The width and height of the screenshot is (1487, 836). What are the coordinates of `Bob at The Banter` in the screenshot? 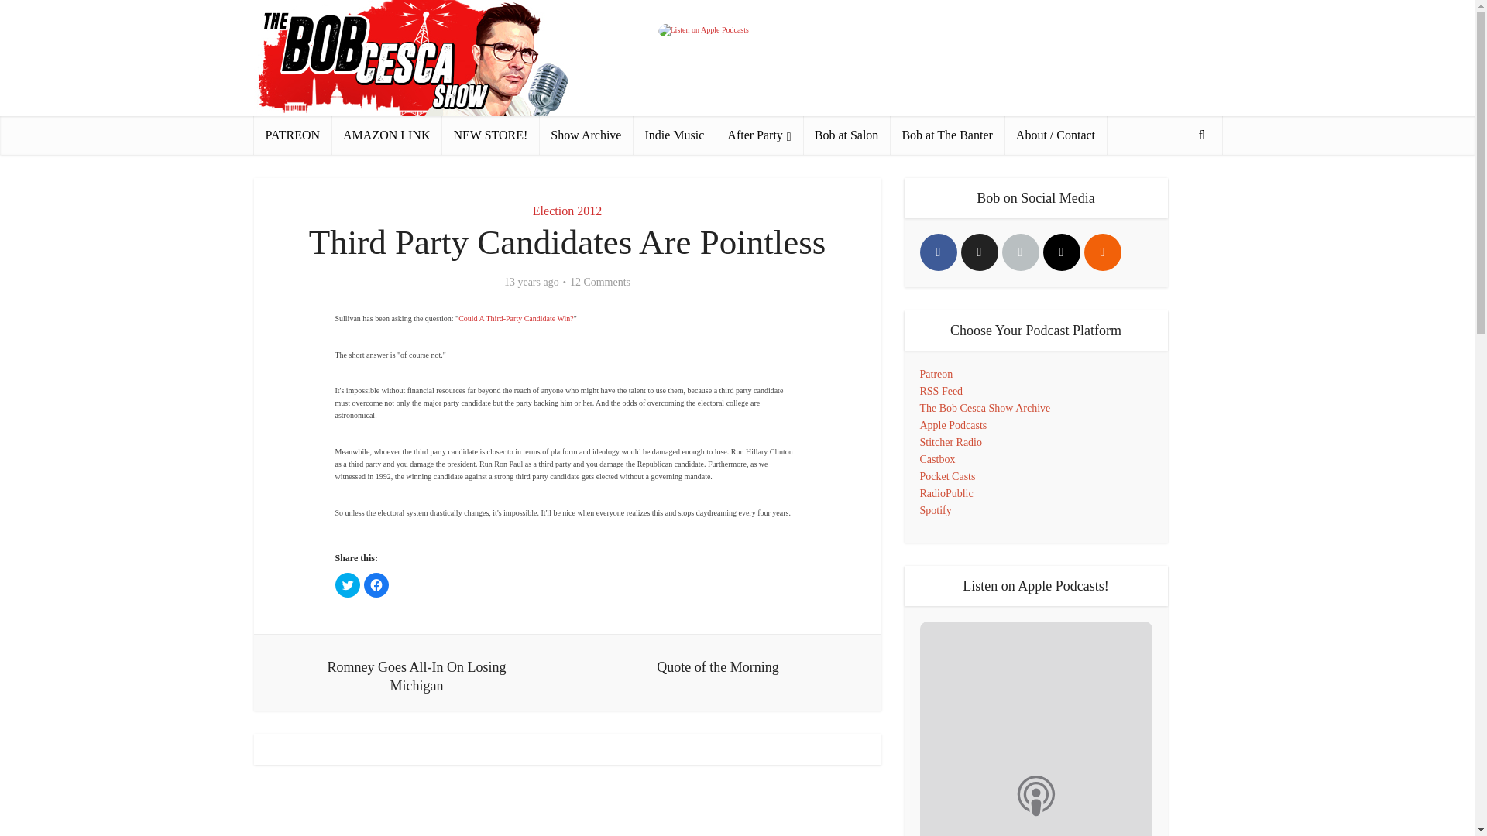 It's located at (946, 135).